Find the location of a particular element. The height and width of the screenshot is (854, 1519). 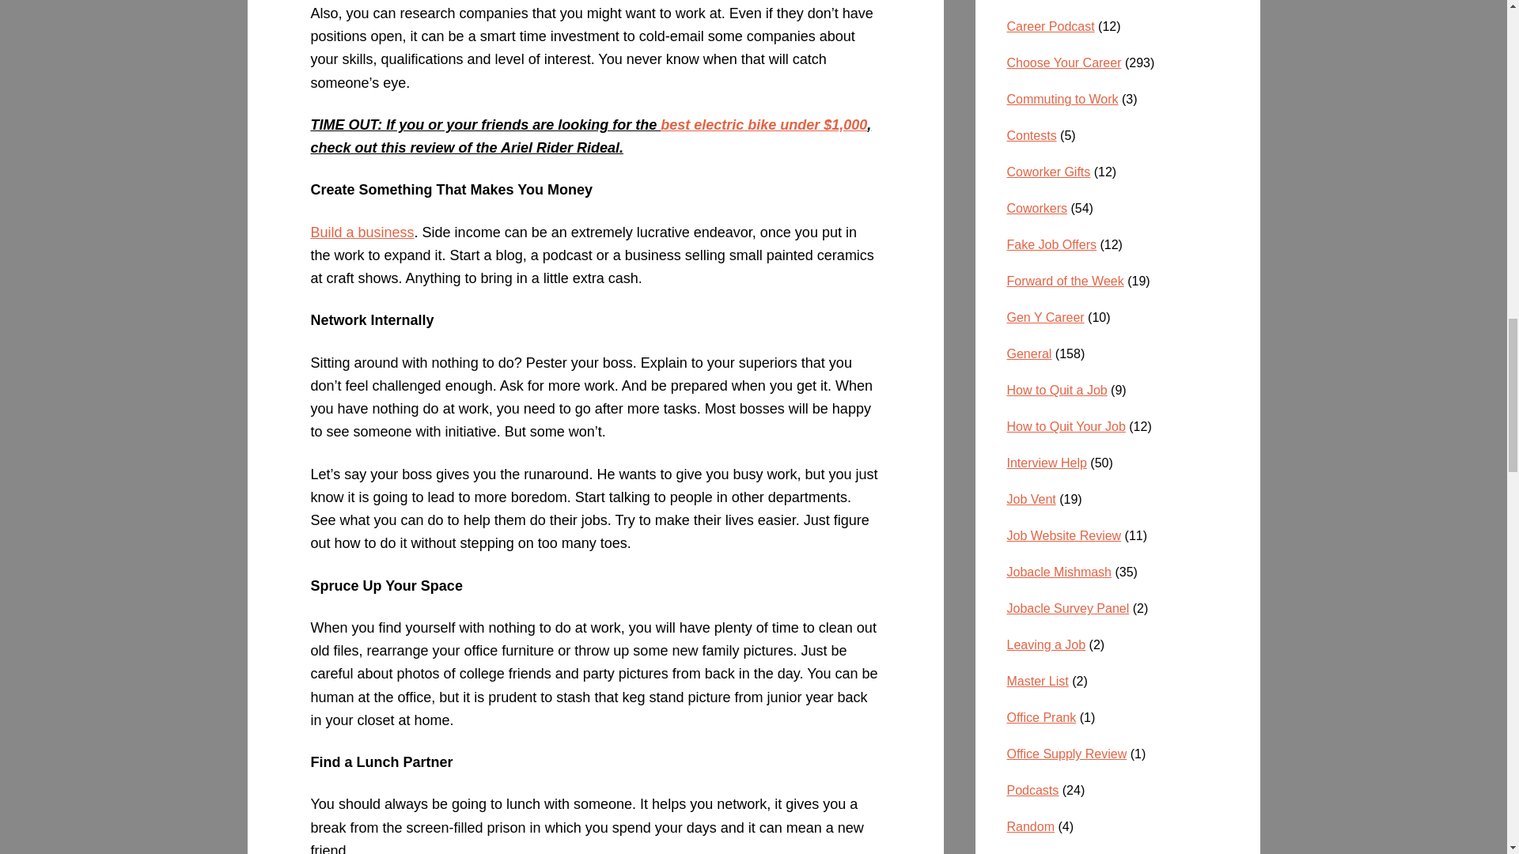

Build a business is located at coordinates (361, 232).